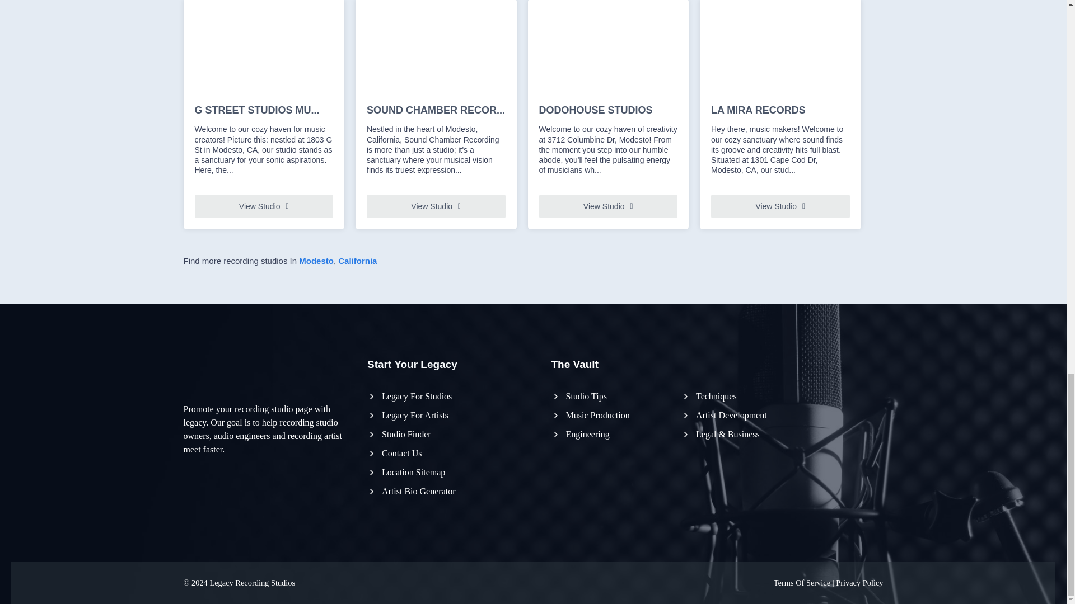 This screenshot has height=604, width=1075. I want to click on Modesto, so click(316, 261).